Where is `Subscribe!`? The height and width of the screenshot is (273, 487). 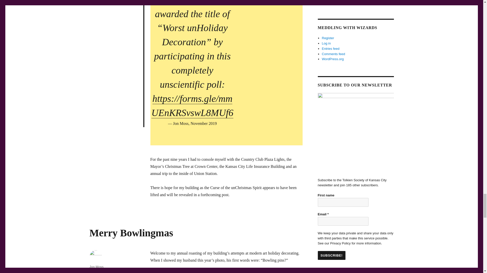 Subscribe! is located at coordinates (331, 255).